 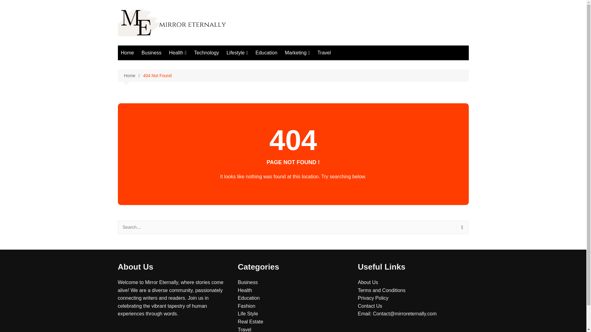 What do you see at coordinates (381, 290) in the screenshot?
I see `Terms and Conditions` at bounding box center [381, 290].